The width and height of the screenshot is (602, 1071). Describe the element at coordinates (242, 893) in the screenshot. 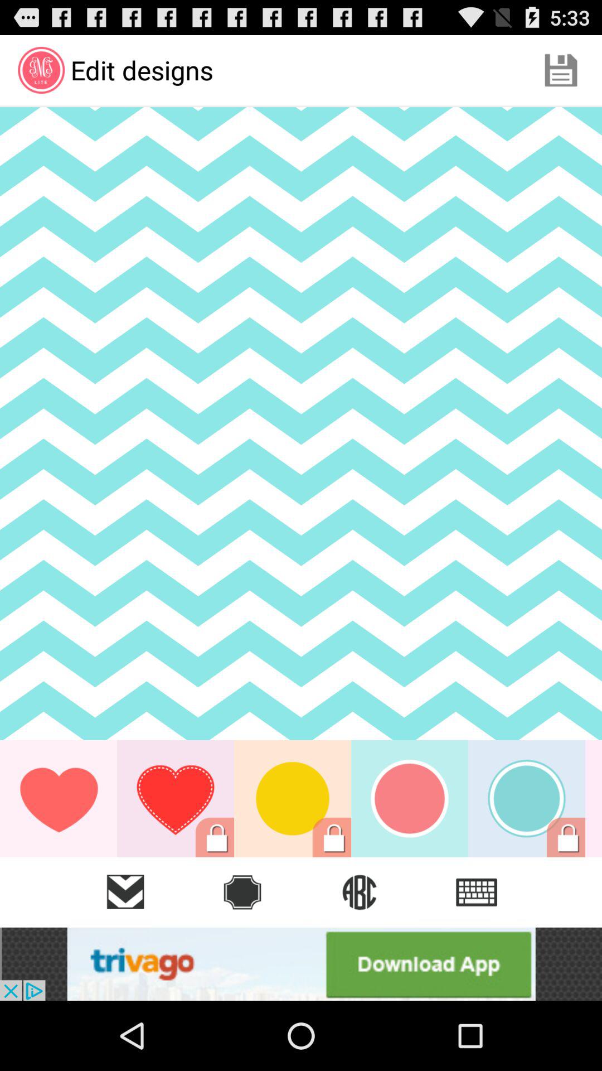

I see `select the second symbol which is left to the abc symbol` at that location.